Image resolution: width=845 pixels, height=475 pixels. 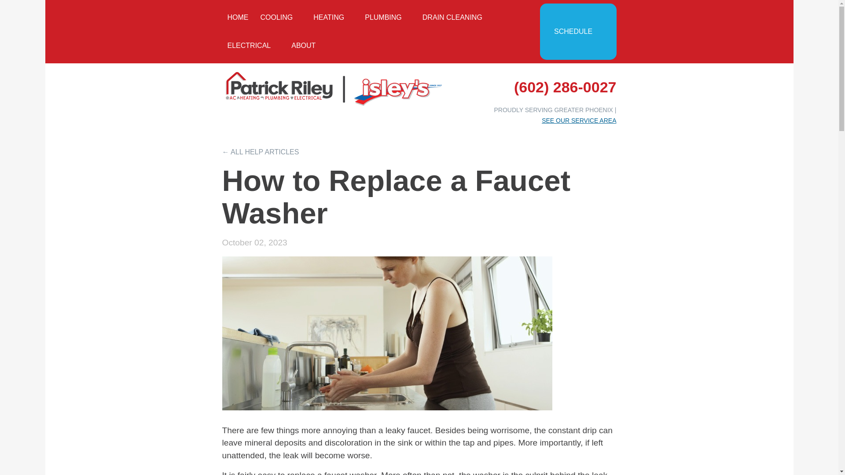 I want to click on PLUMBING, so click(x=387, y=18).